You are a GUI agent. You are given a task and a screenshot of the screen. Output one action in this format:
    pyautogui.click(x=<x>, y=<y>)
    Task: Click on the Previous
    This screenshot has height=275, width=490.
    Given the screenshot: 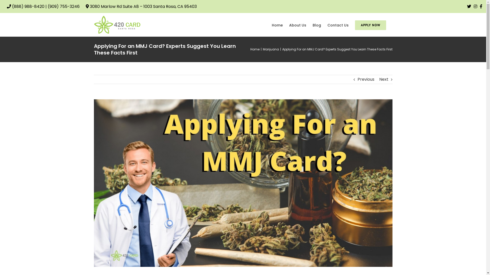 What is the action you would take?
    pyautogui.click(x=366, y=79)
    